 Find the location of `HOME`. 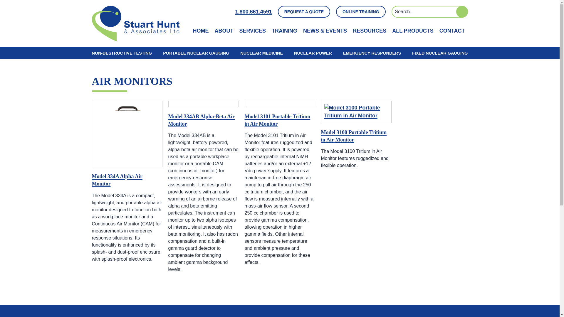

HOME is located at coordinates (201, 31).